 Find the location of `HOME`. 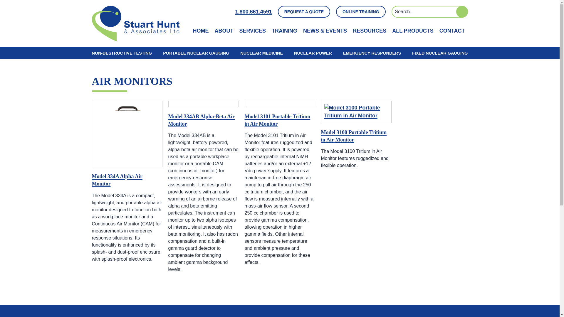

HOME is located at coordinates (201, 31).